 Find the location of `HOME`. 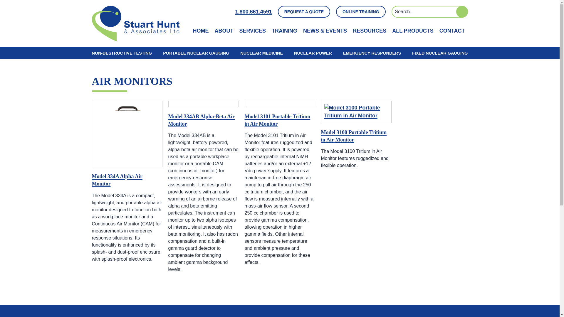

HOME is located at coordinates (201, 31).